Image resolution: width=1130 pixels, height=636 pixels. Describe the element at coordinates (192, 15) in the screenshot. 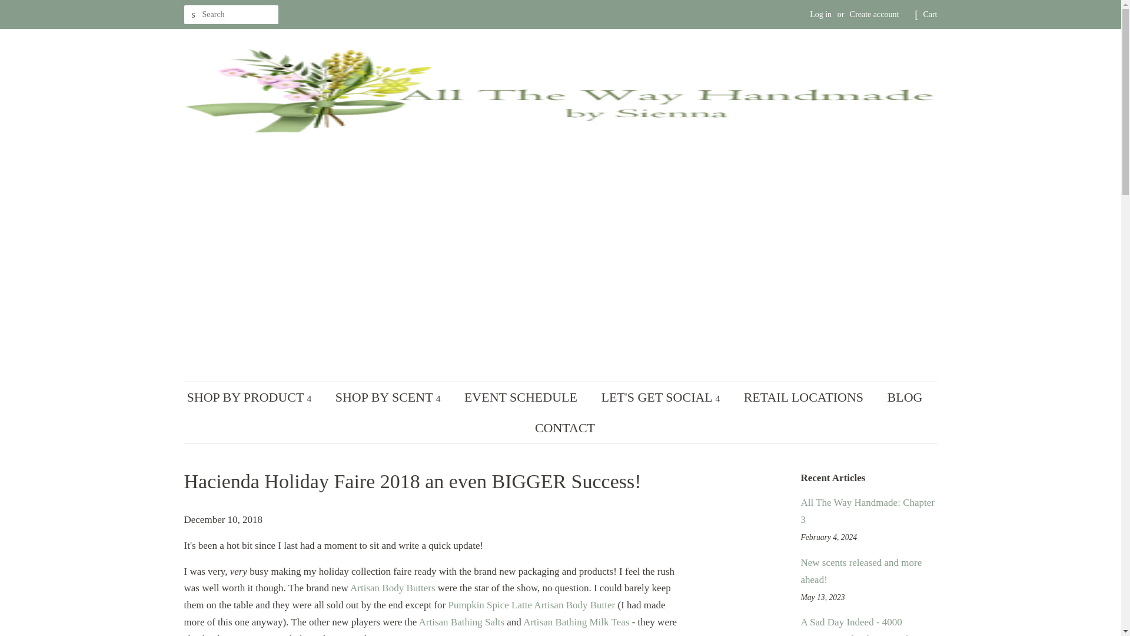

I see `SEARCH` at that location.